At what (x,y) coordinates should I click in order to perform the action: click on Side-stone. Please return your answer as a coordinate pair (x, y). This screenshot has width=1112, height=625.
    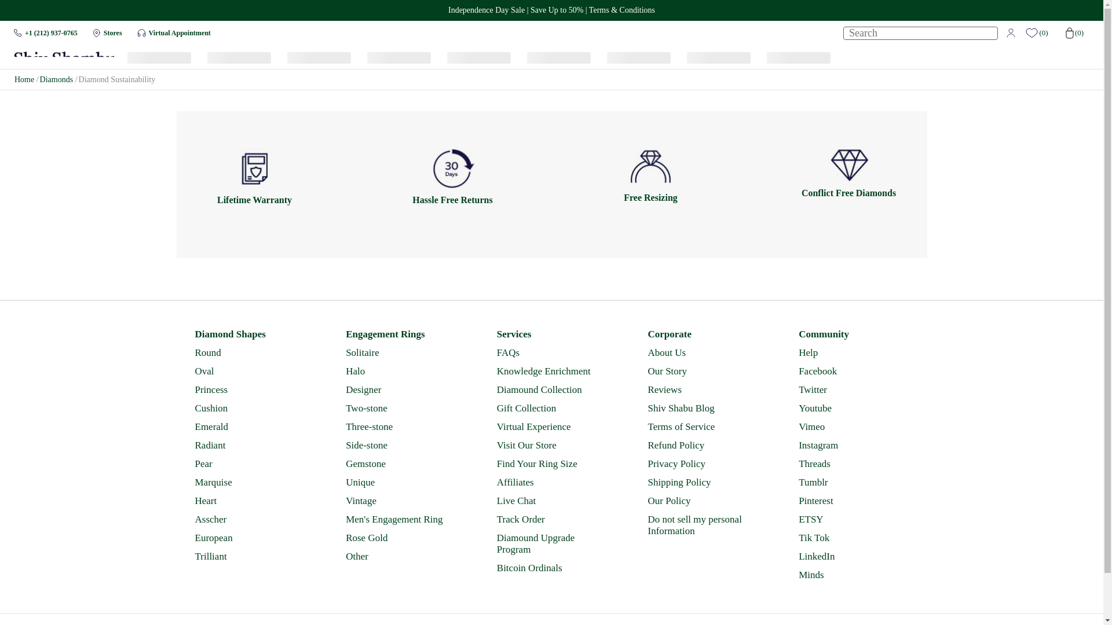
    Looking at the image, I should click on (400, 446).